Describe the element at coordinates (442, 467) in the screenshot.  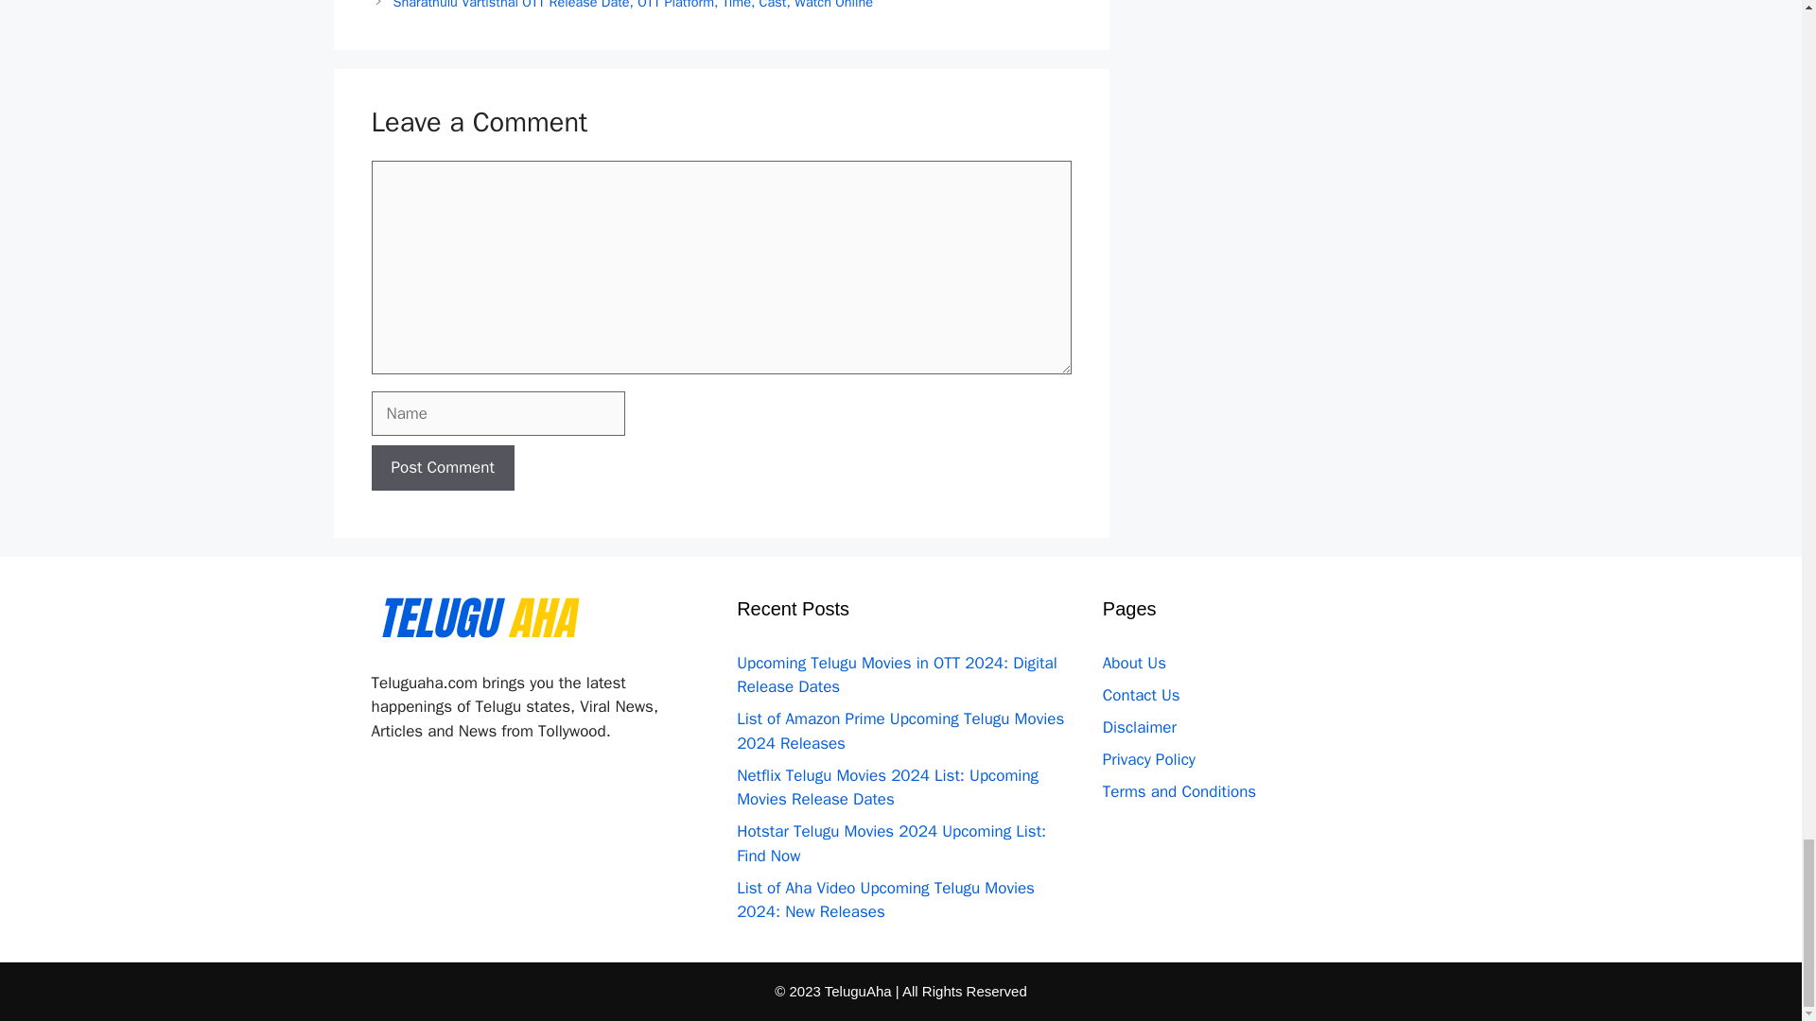
I see `Post Comment` at that location.